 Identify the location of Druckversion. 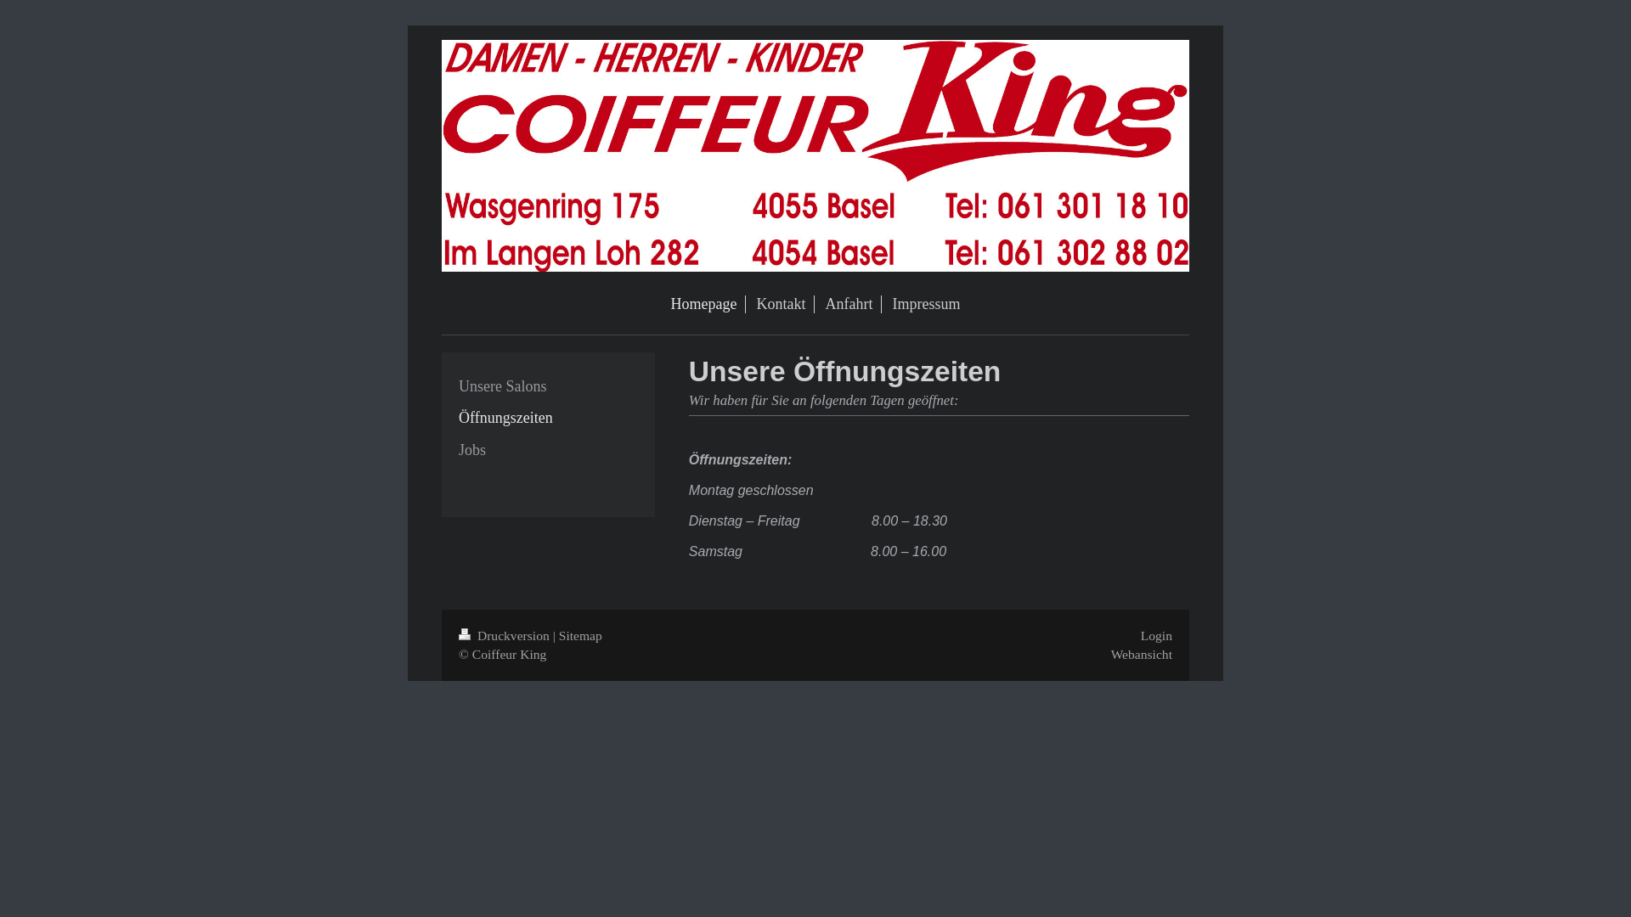
(506, 635).